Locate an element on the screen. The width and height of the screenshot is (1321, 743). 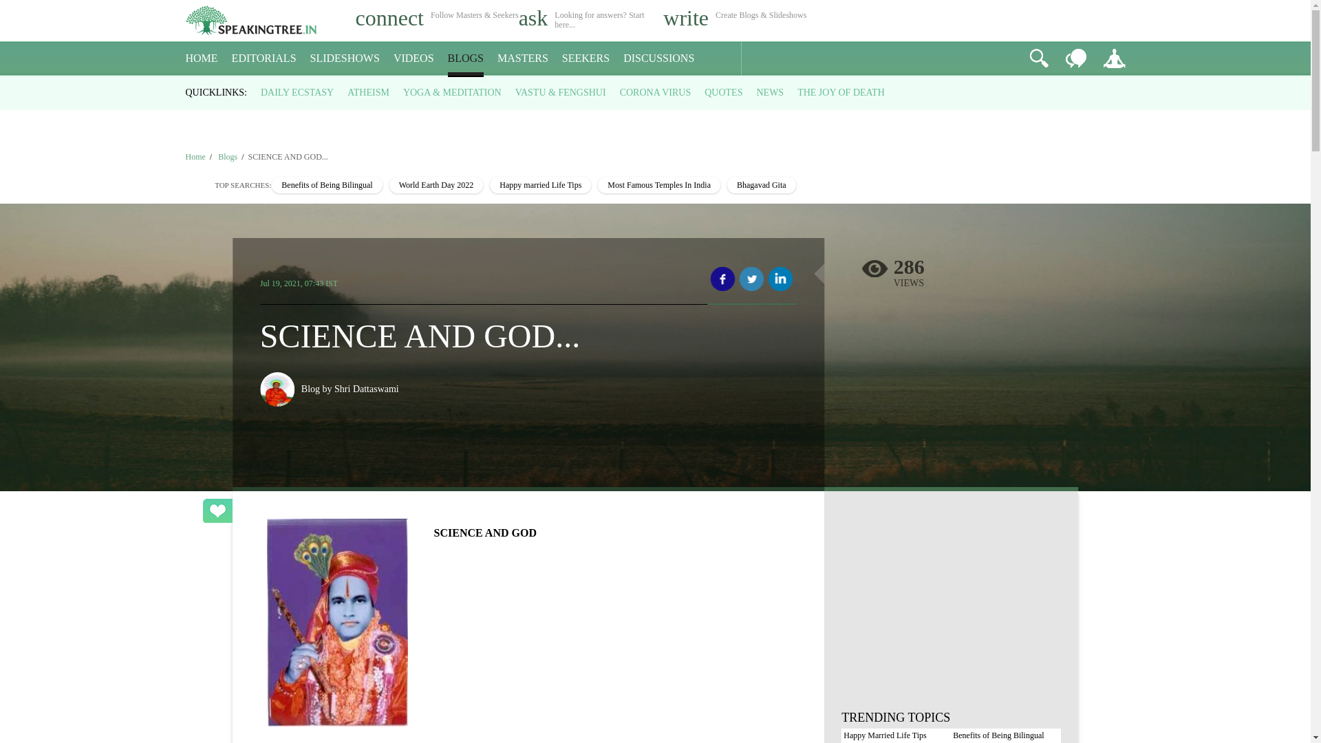
BLOGS is located at coordinates (465, 58).